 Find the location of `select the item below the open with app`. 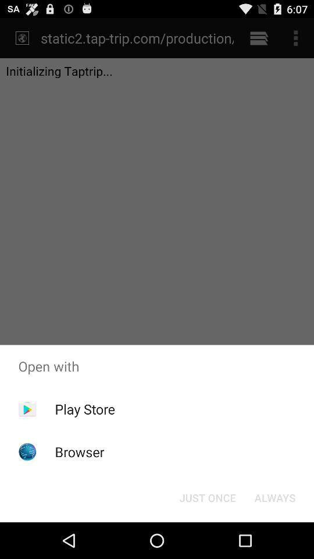

select the item below the open with app is located at coordinates (85, 409).